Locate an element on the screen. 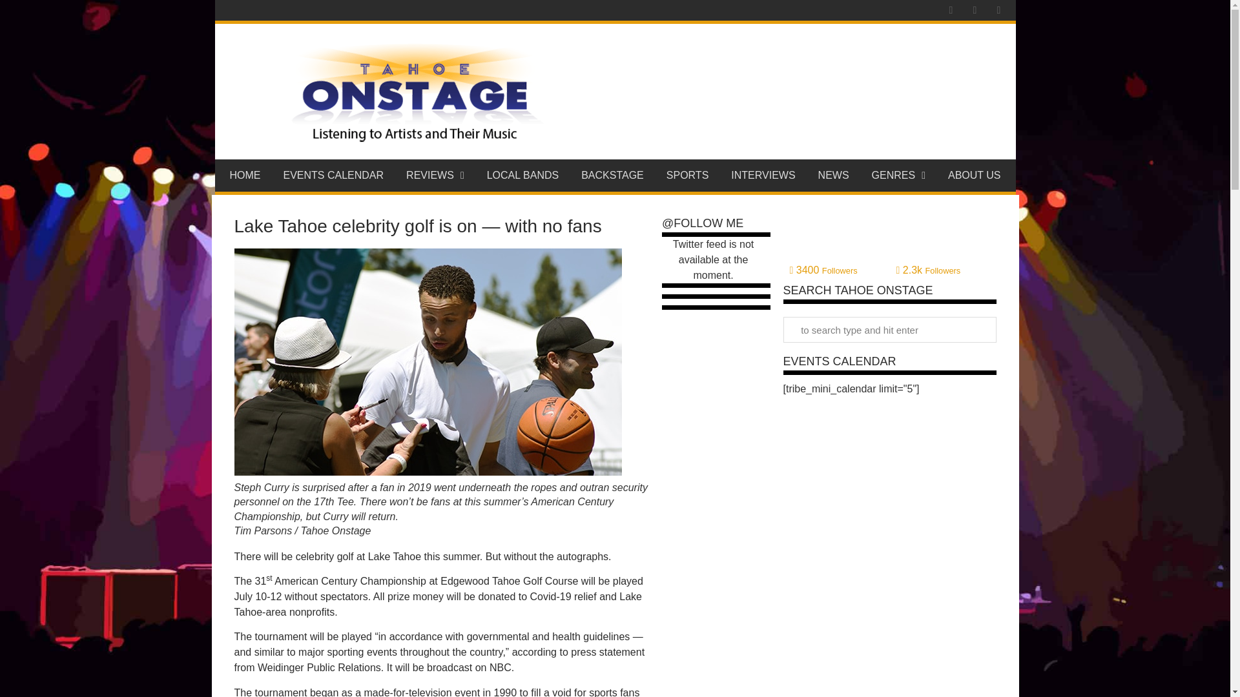  LOCAL BANDS is located at coordinates (522, 176).